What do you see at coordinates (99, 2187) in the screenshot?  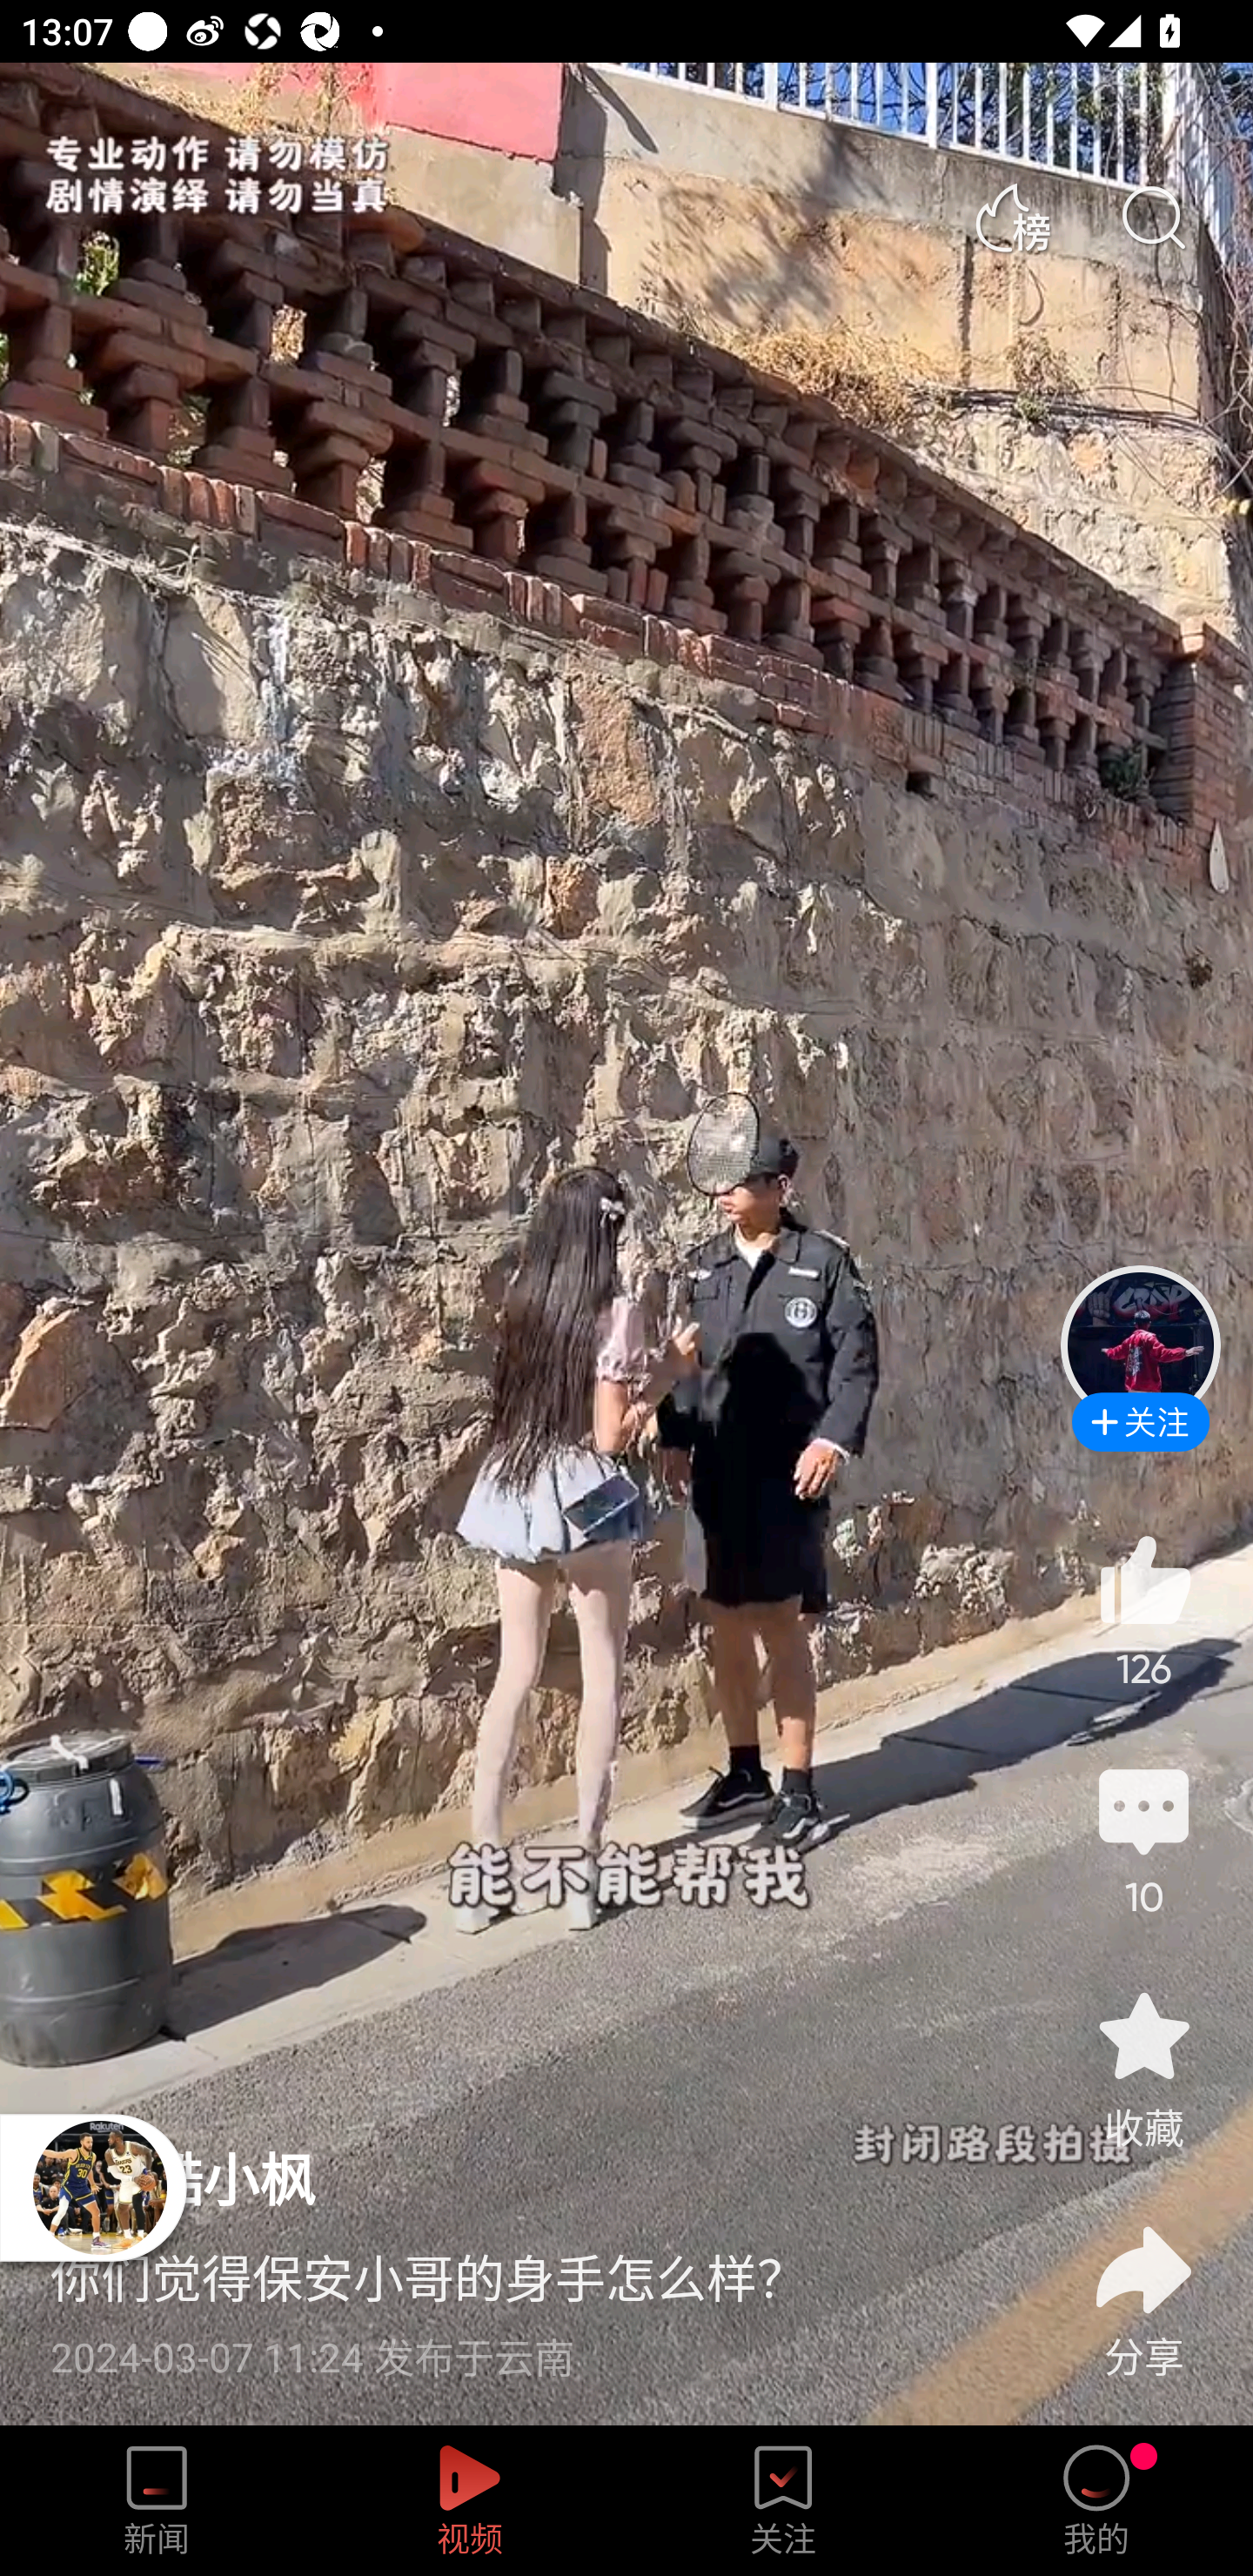 I see `播放器` at bounding box center [99, 2187].